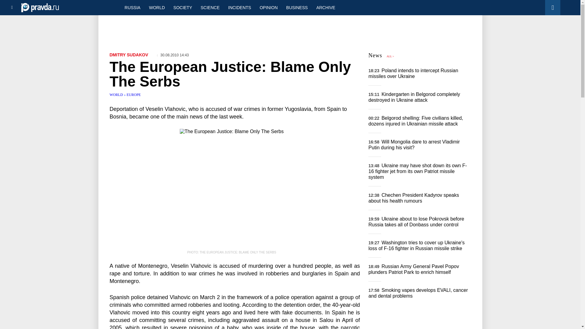 This screenshot has height=329, width=585. What do you see at coordinates (157, 7) in the screenshot?
I see `WORLD` at bounding box center [157, 7].